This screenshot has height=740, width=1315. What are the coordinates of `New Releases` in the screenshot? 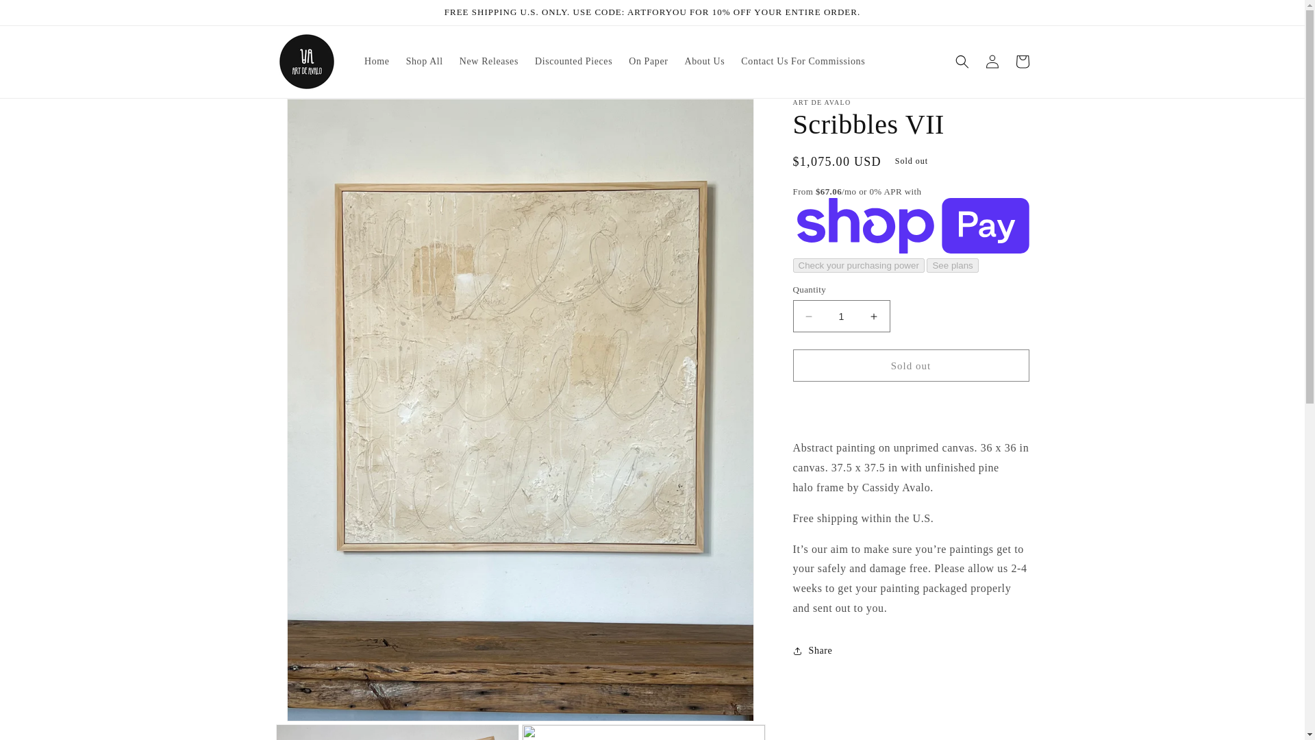 It's located at (489, 62).